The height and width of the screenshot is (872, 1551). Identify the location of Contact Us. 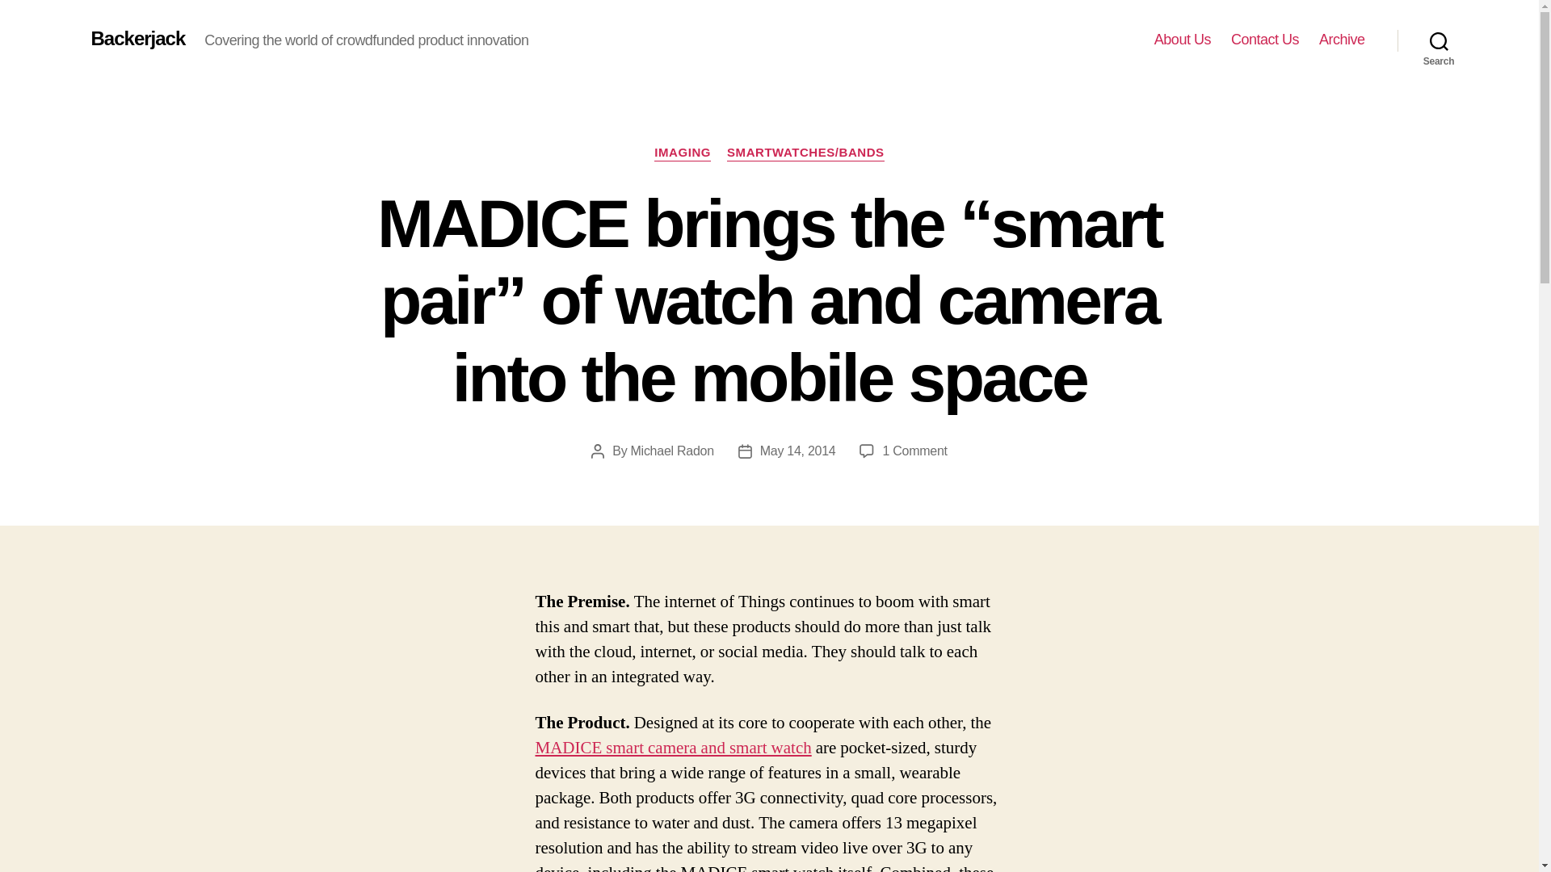
(1265, 40).